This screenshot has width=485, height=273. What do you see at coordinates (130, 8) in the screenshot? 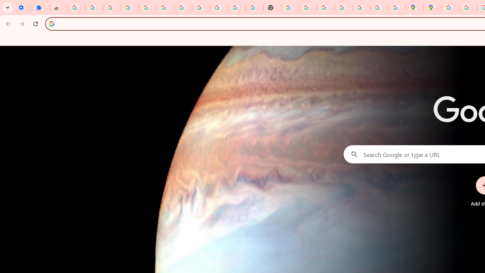
I see `Delete photos & videos - Computer - Google Photos Help` at bounding box center [130, 8].